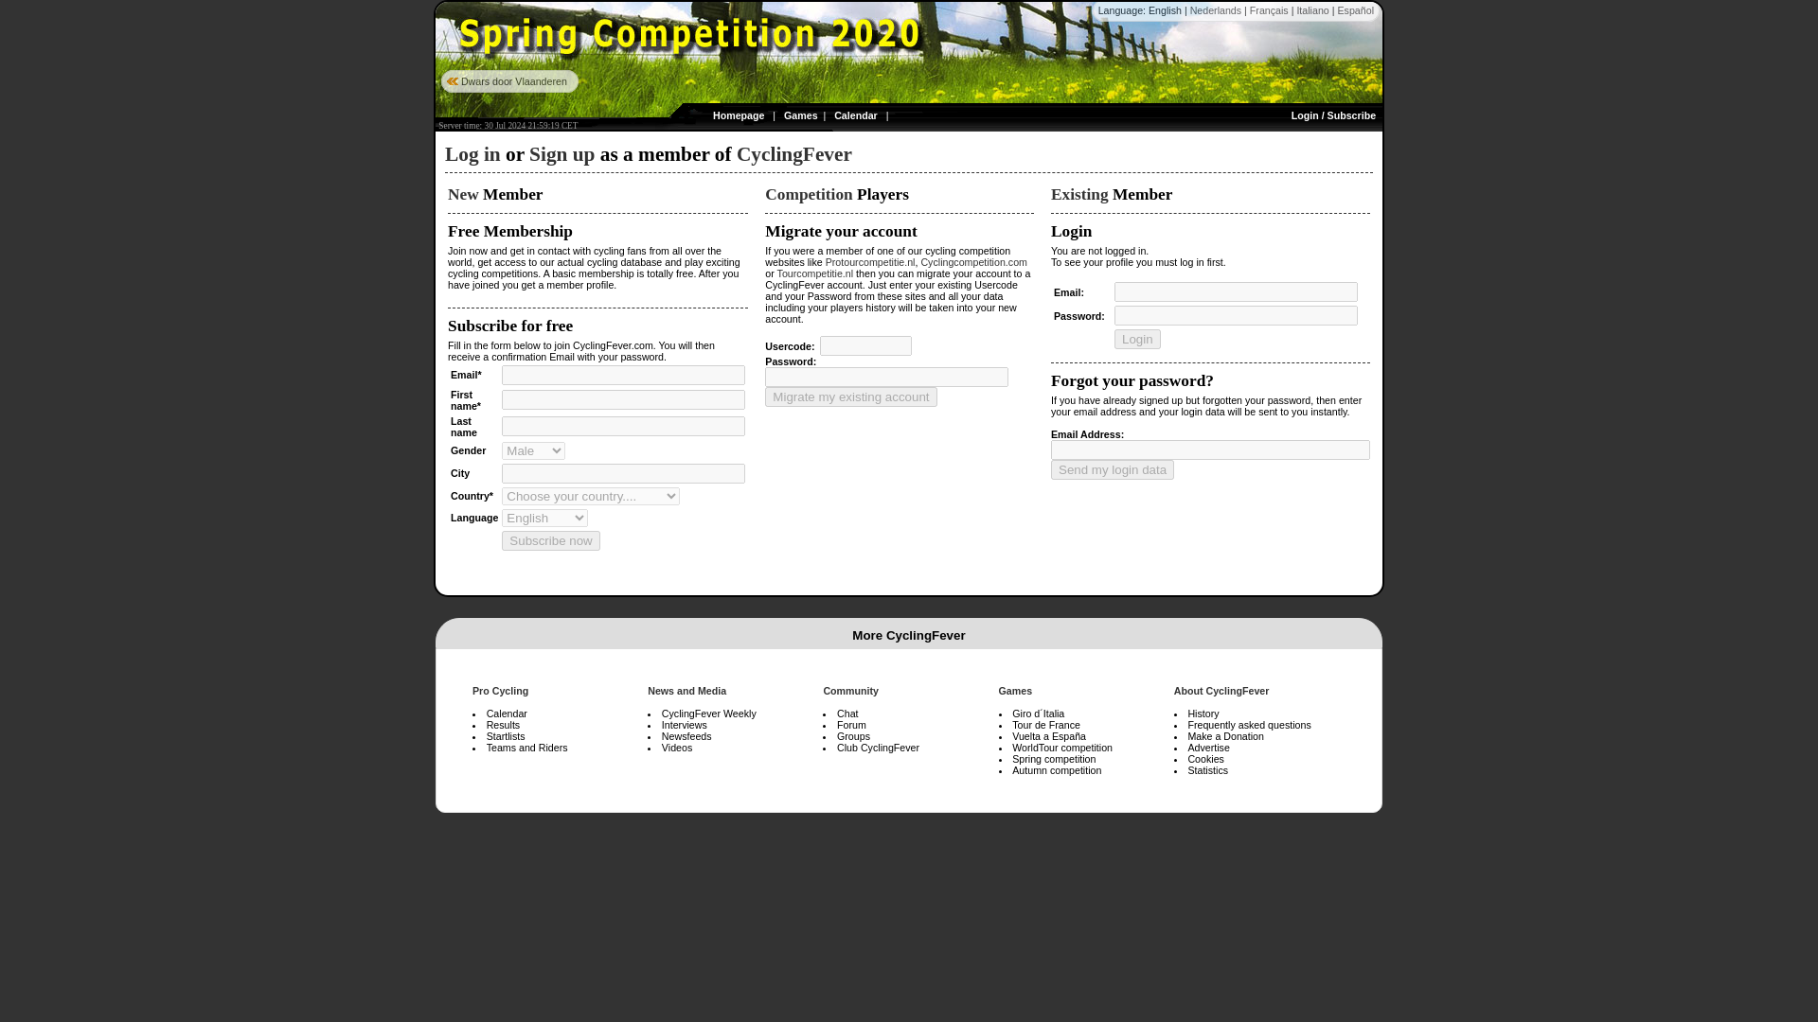 The height and width of the screenshot is (1022, 1818). I want to click on Newsfeeds, so click(686, 736).